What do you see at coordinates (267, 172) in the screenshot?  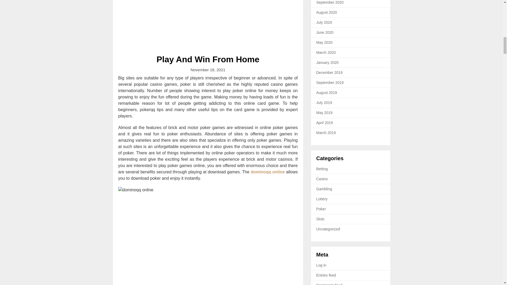 I see `dominoqq online` at bounding box center [267, 172].